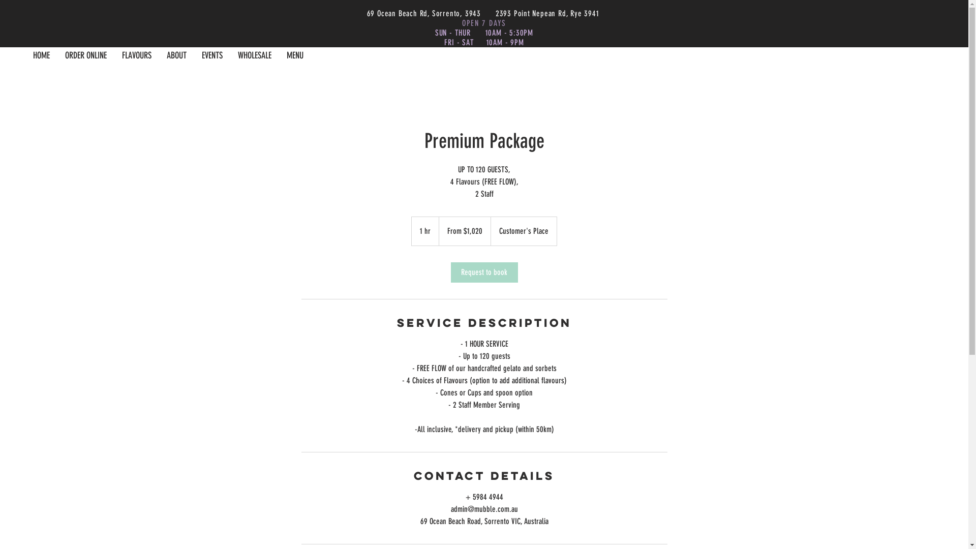 The width and height of the screenshot is (976, 549). What do you see at coordinates (484, 272) in the screenshot?
I see `Request to book` at bounding box center [484, 272].